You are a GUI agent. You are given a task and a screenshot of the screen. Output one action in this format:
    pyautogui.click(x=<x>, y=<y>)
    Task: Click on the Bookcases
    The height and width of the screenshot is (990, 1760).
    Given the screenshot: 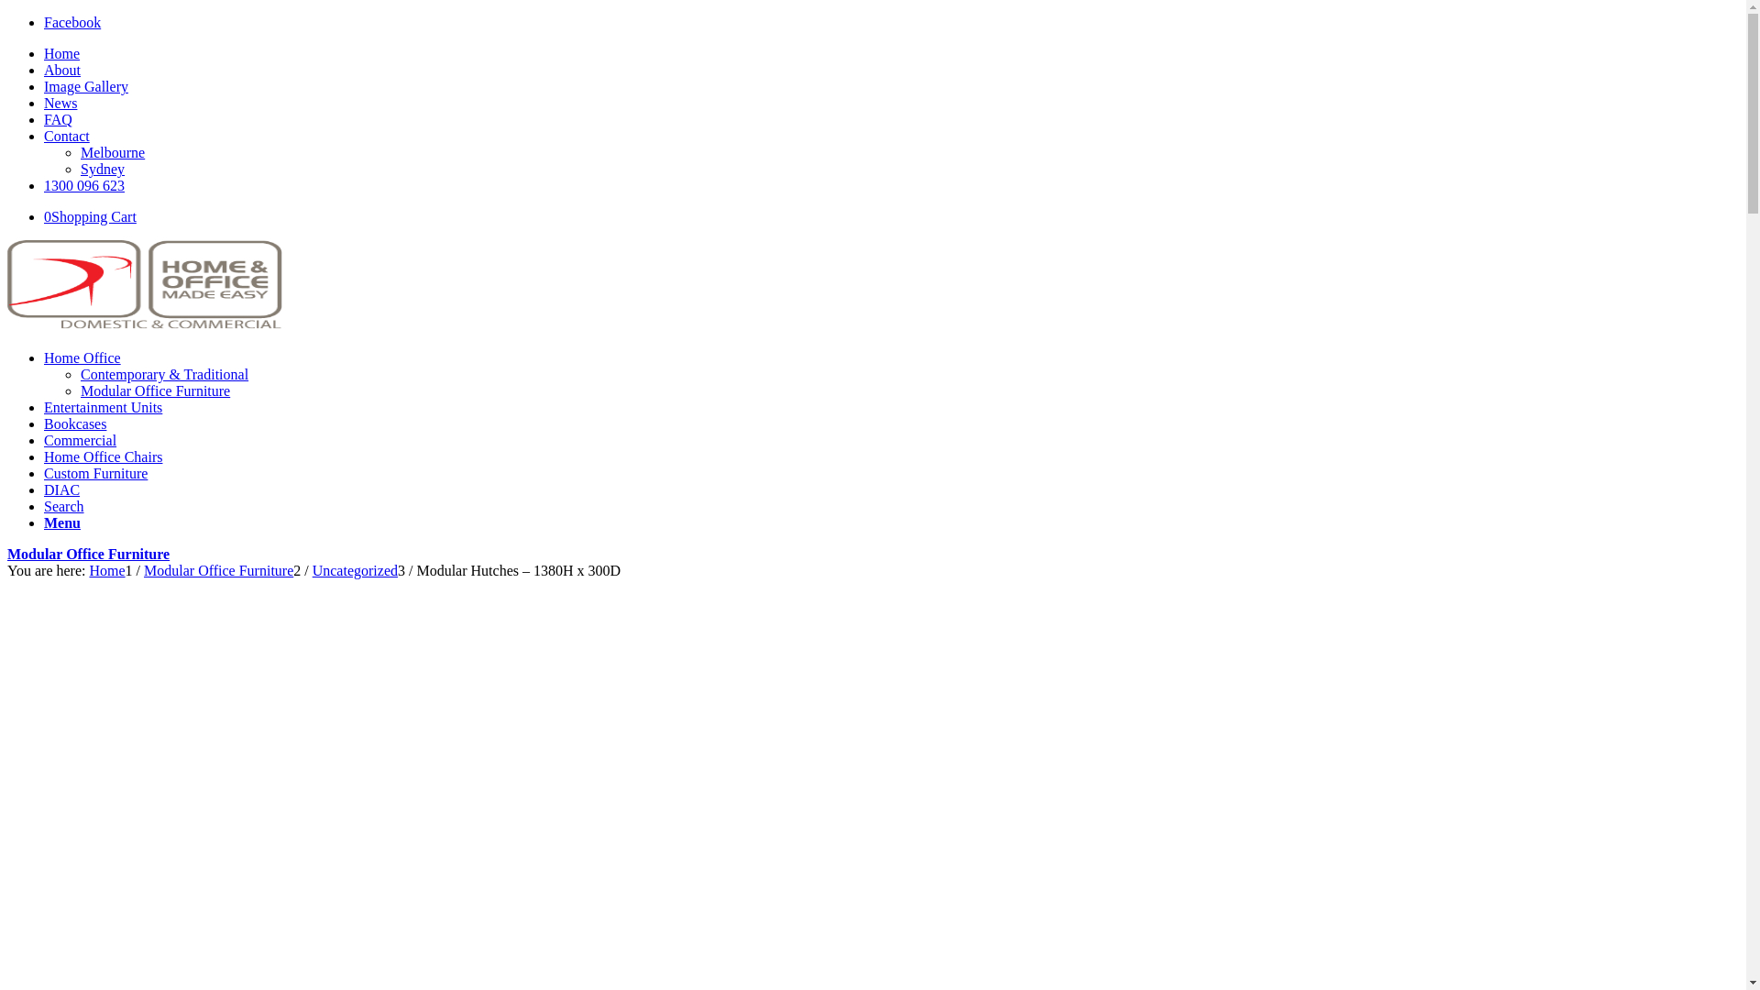 What is the action you would take?
    pyautogui.click(x=75, y=423)
    